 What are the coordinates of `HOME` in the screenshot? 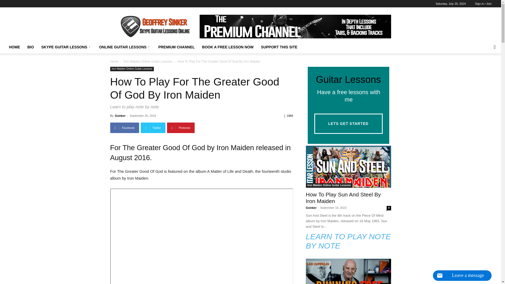 It's located at (14, 47).